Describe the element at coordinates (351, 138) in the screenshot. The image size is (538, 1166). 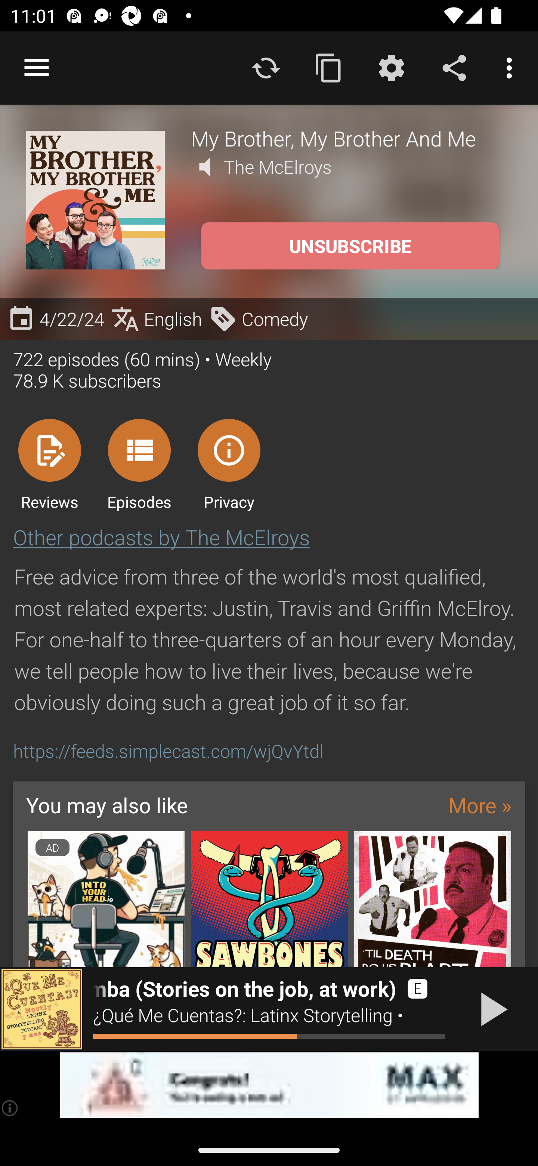
I see `My Brother, My Brother And Me` at that location.